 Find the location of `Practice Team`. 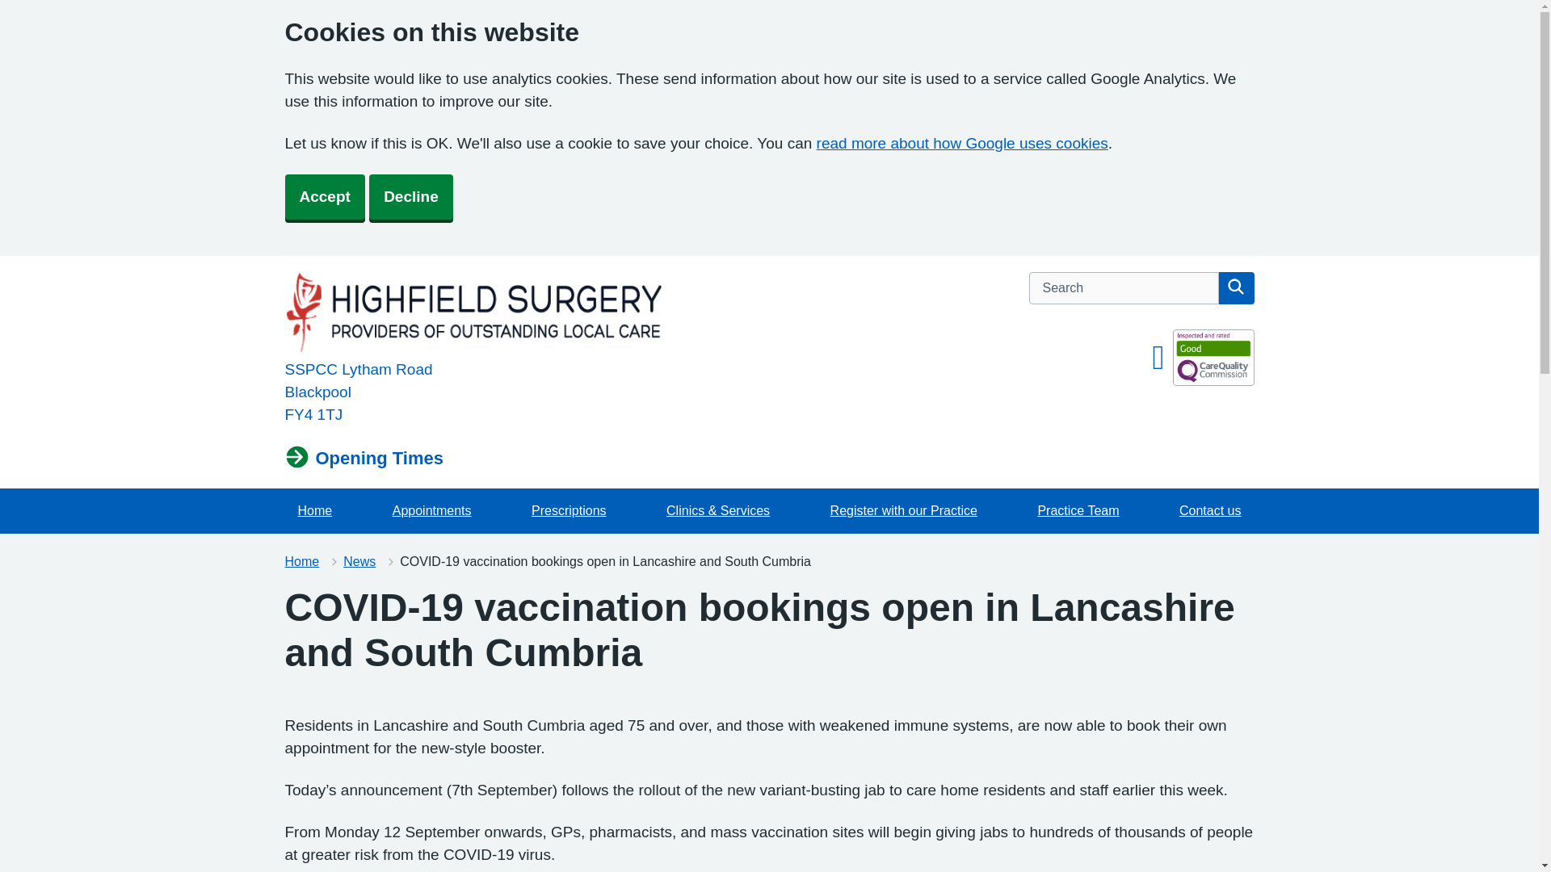

Practice Team is located at coordinates (1078, 510).